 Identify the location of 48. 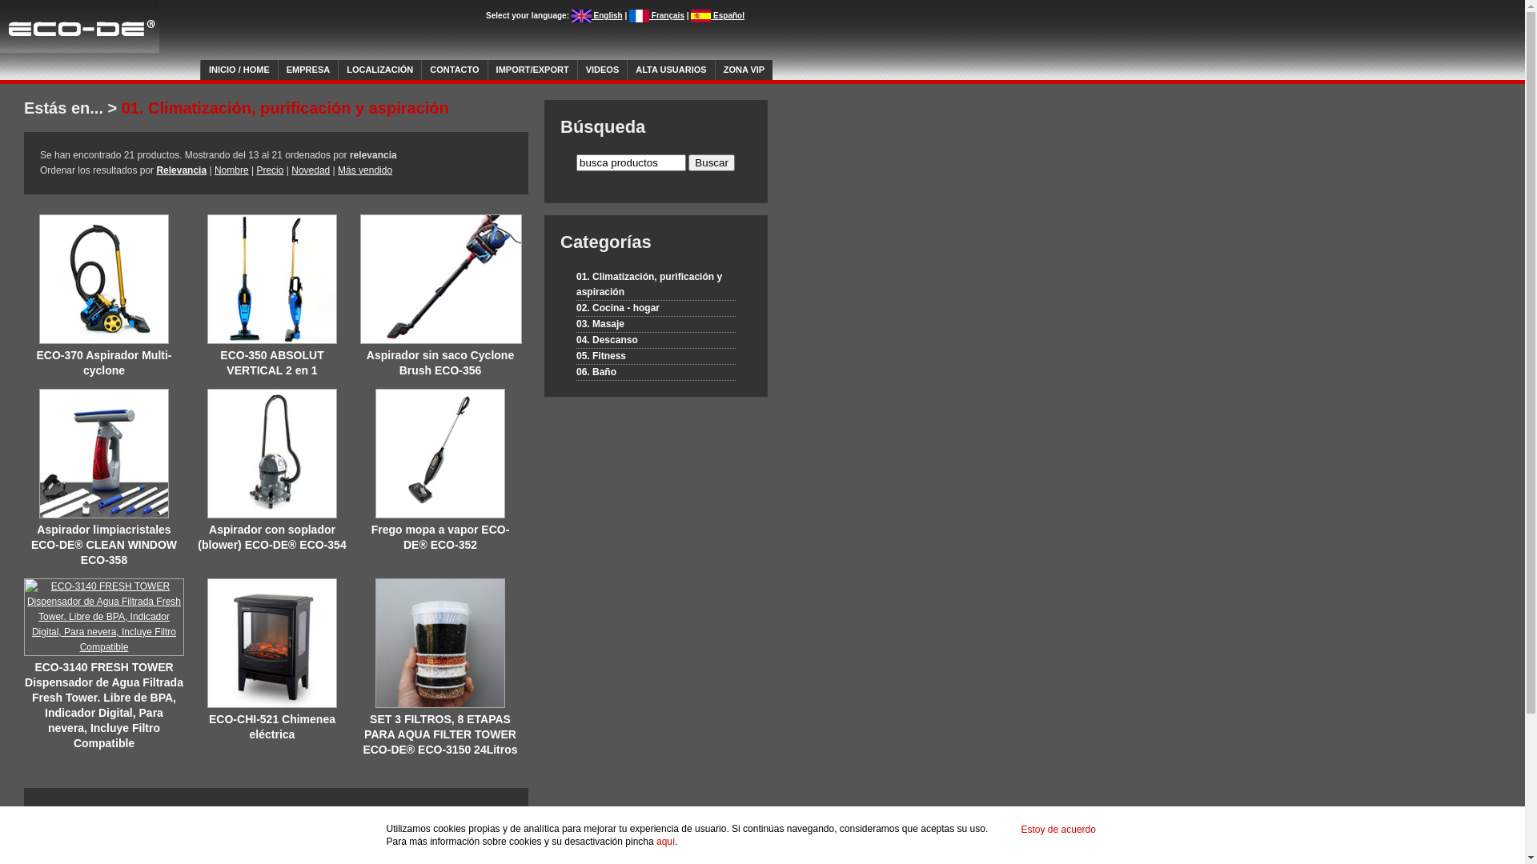
(176, 811).